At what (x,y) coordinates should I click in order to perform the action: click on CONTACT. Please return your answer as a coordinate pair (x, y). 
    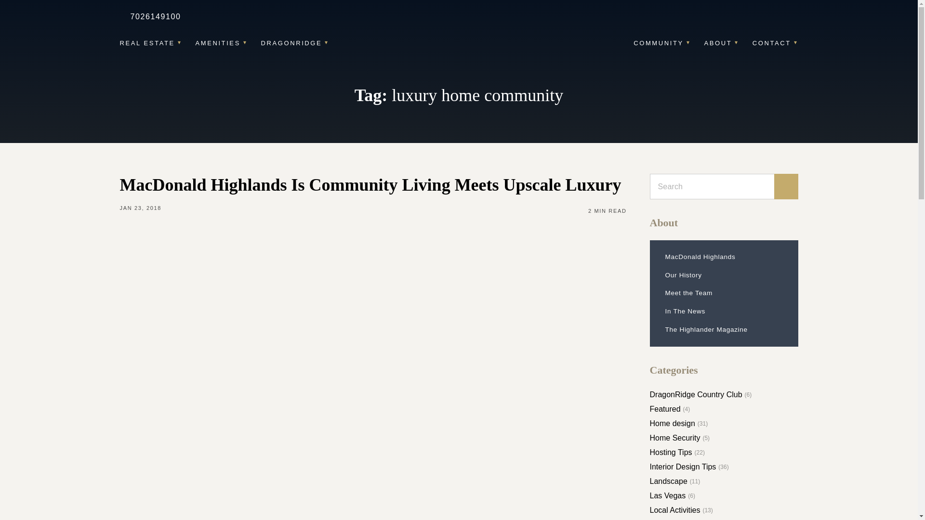
    Looking at the image, I should click on (775, 43).